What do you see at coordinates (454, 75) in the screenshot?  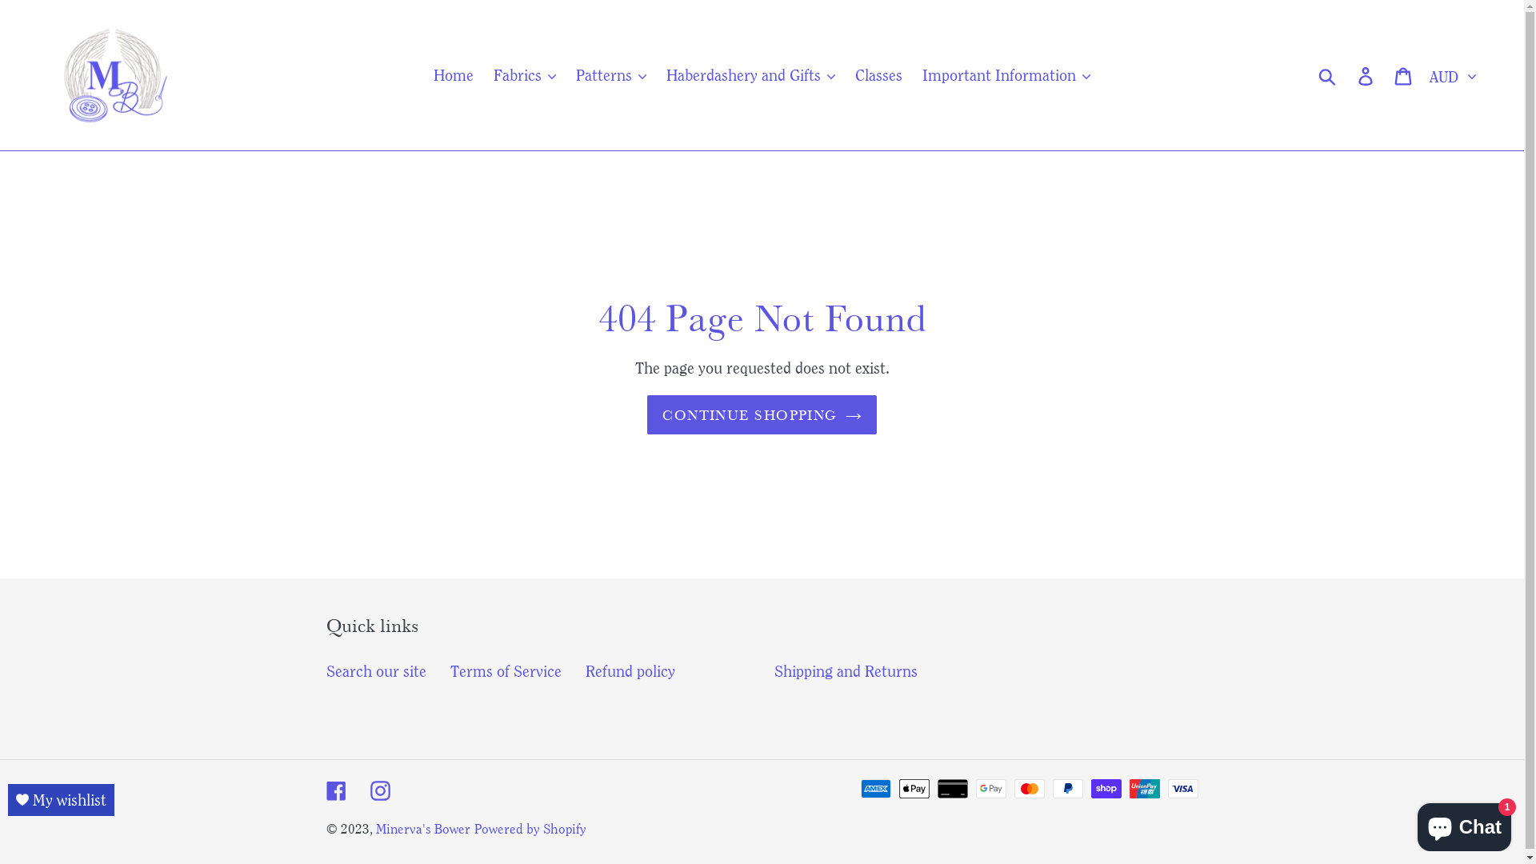 I see `Home` at bounding box center [454, 75].